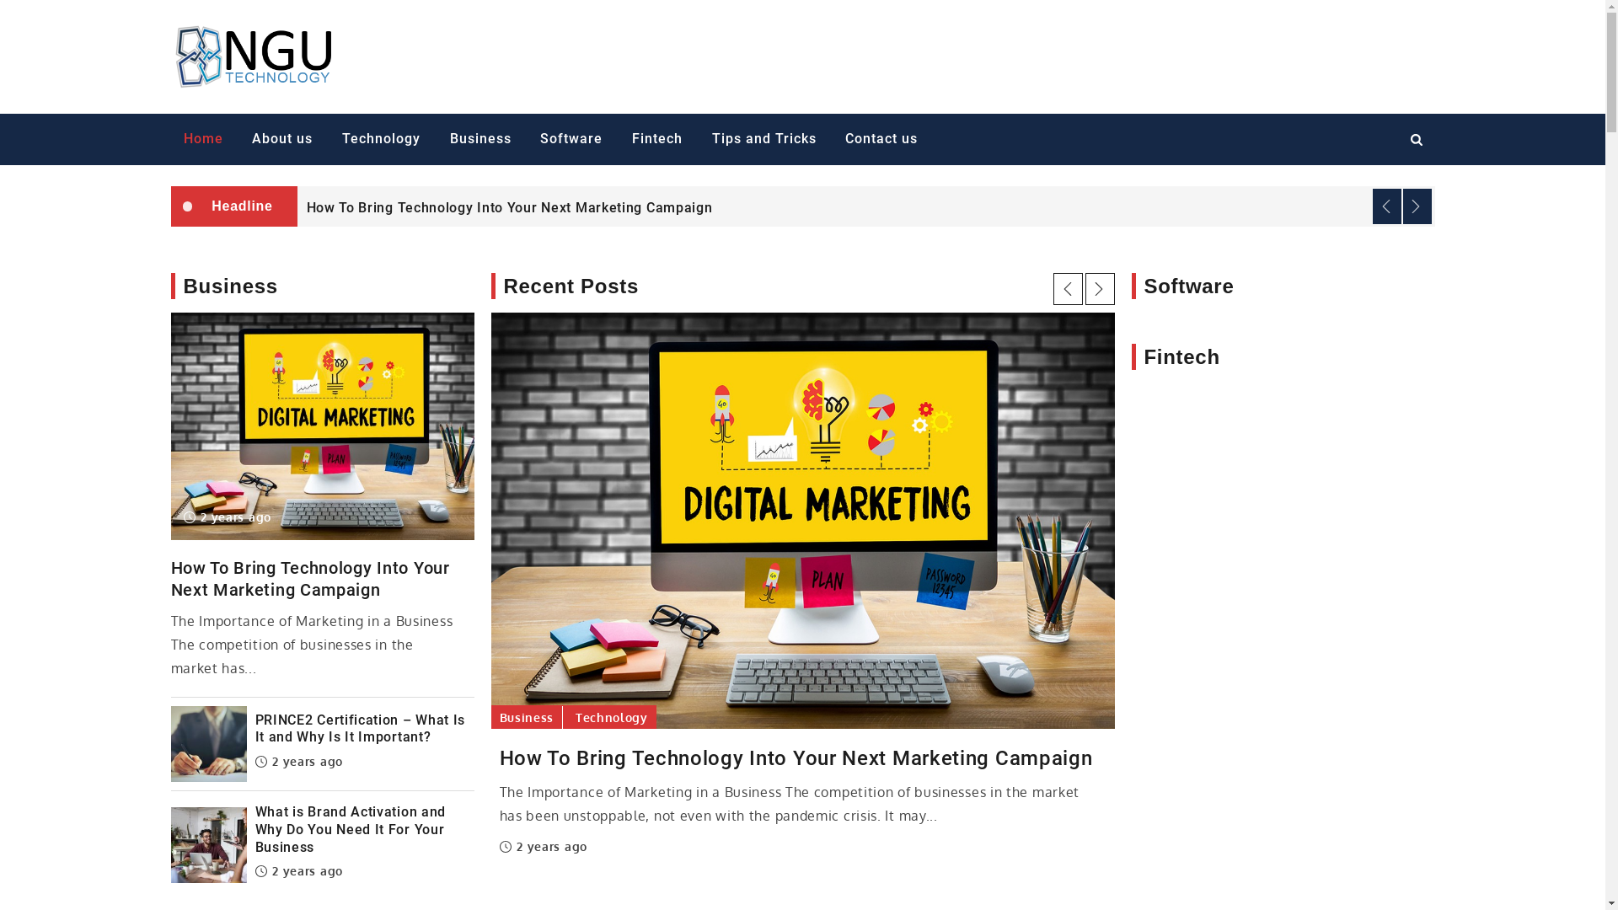 The width and height of the screenshot is (1618, 910). What do you see at coordinates (527, 718) in the screenshot?
I see `Business` at bounding box center [527, 718].